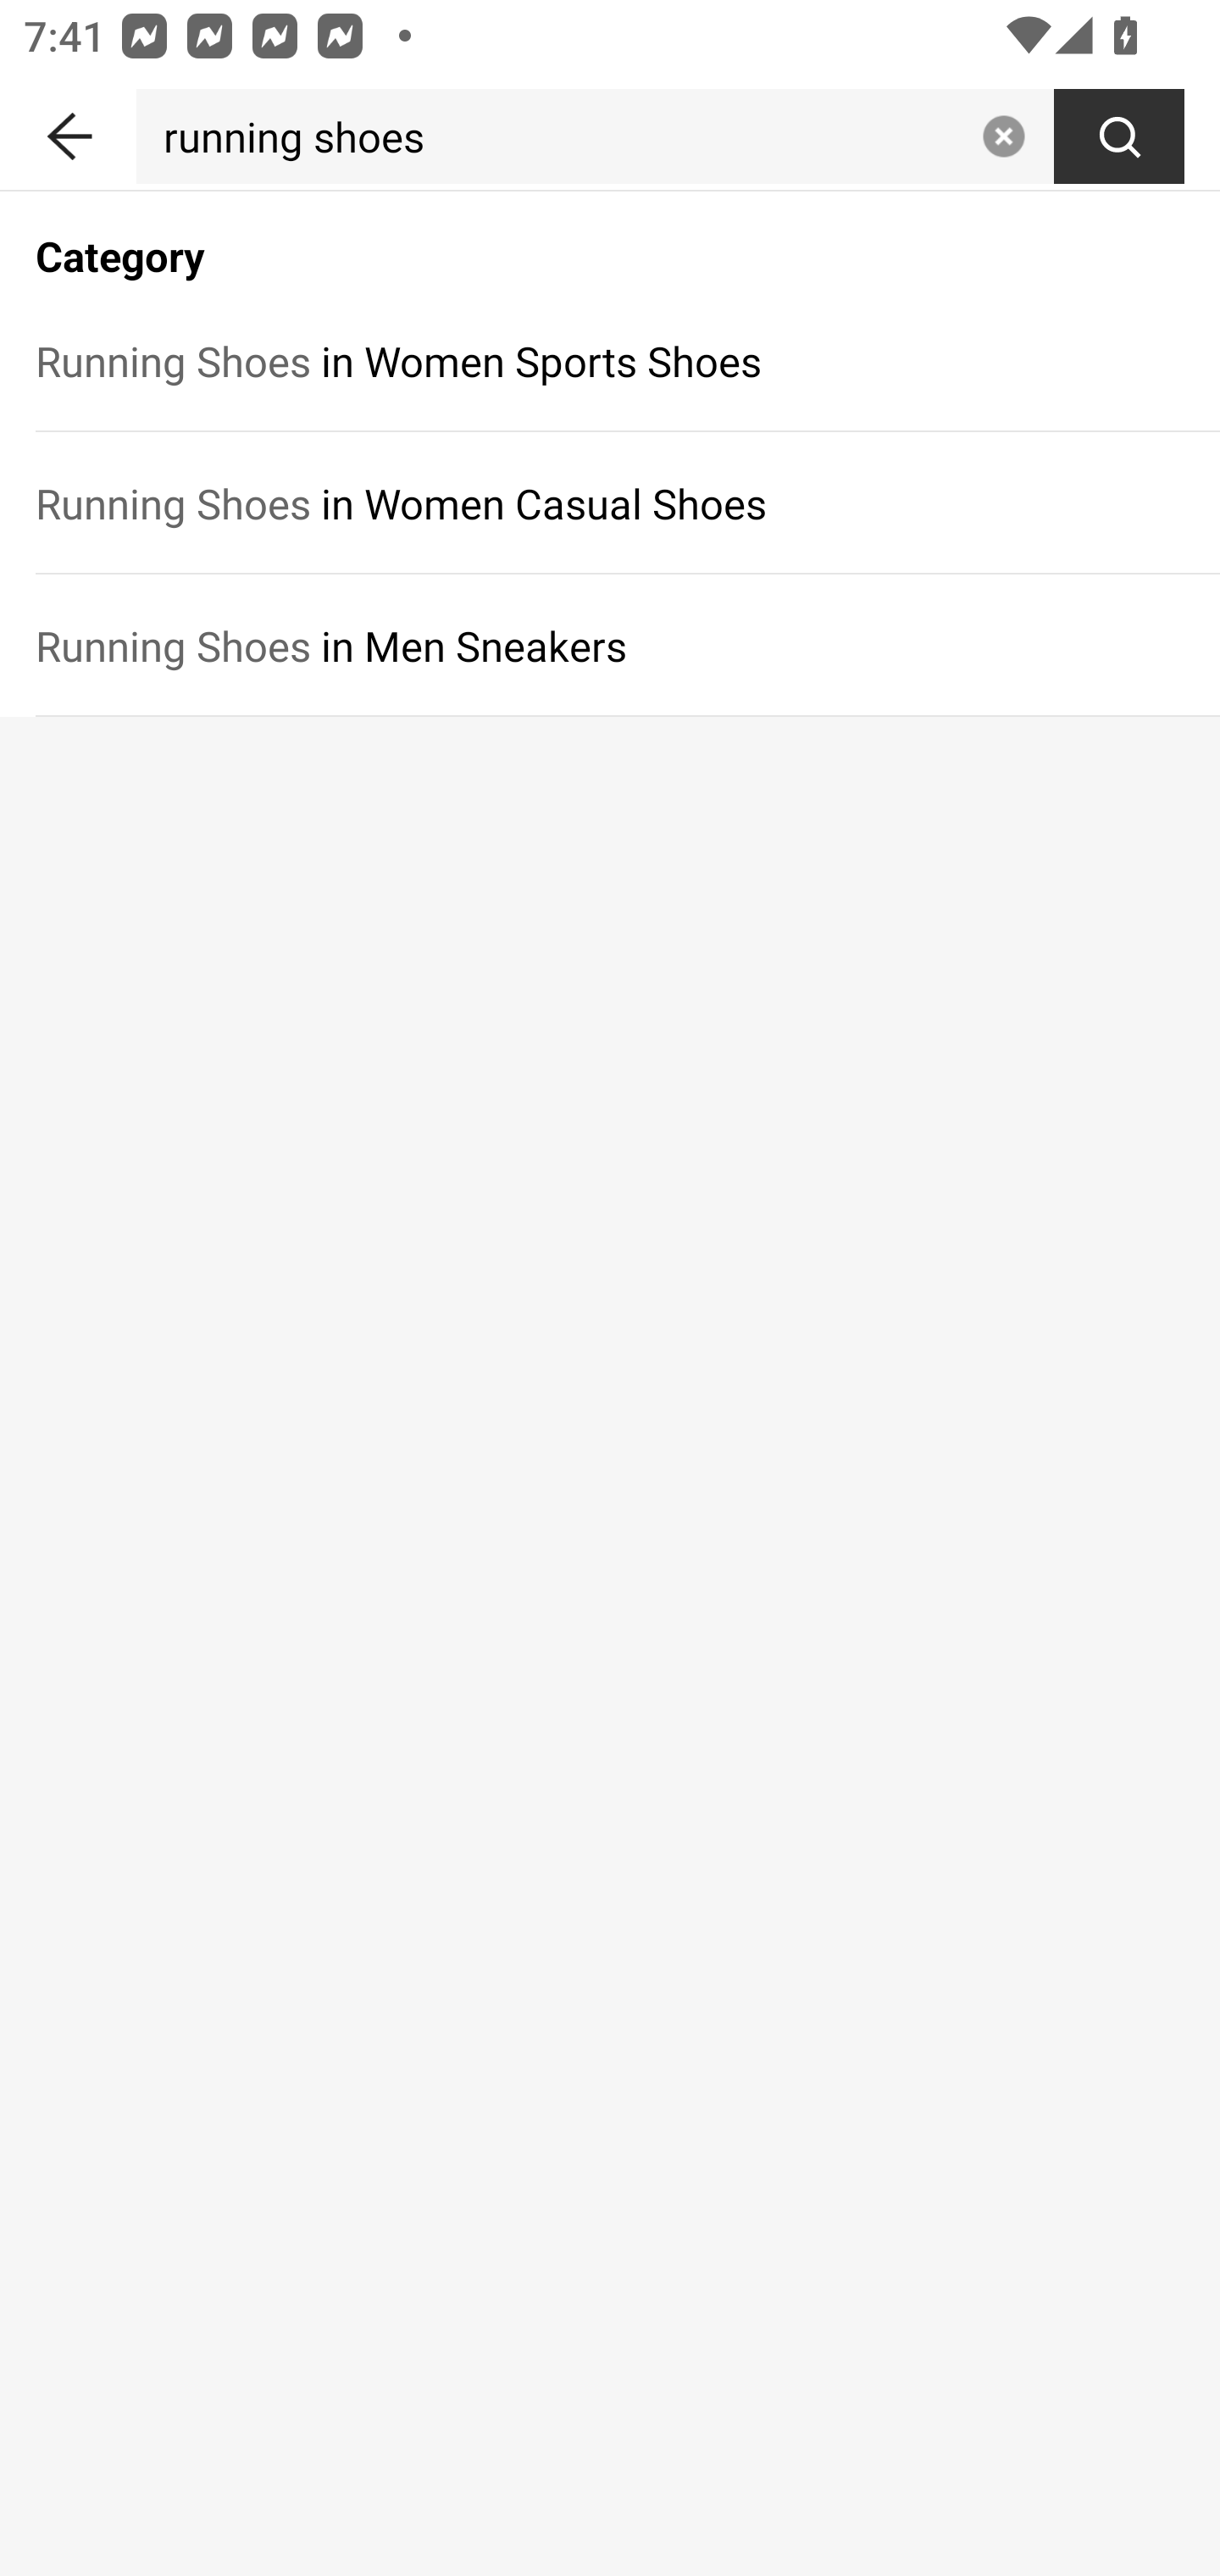 The image size is (1220, 2576). What do you see at coordinates (1003, 136) in the screenshot?
I see `Clear` at bounding box center [1003, 136].